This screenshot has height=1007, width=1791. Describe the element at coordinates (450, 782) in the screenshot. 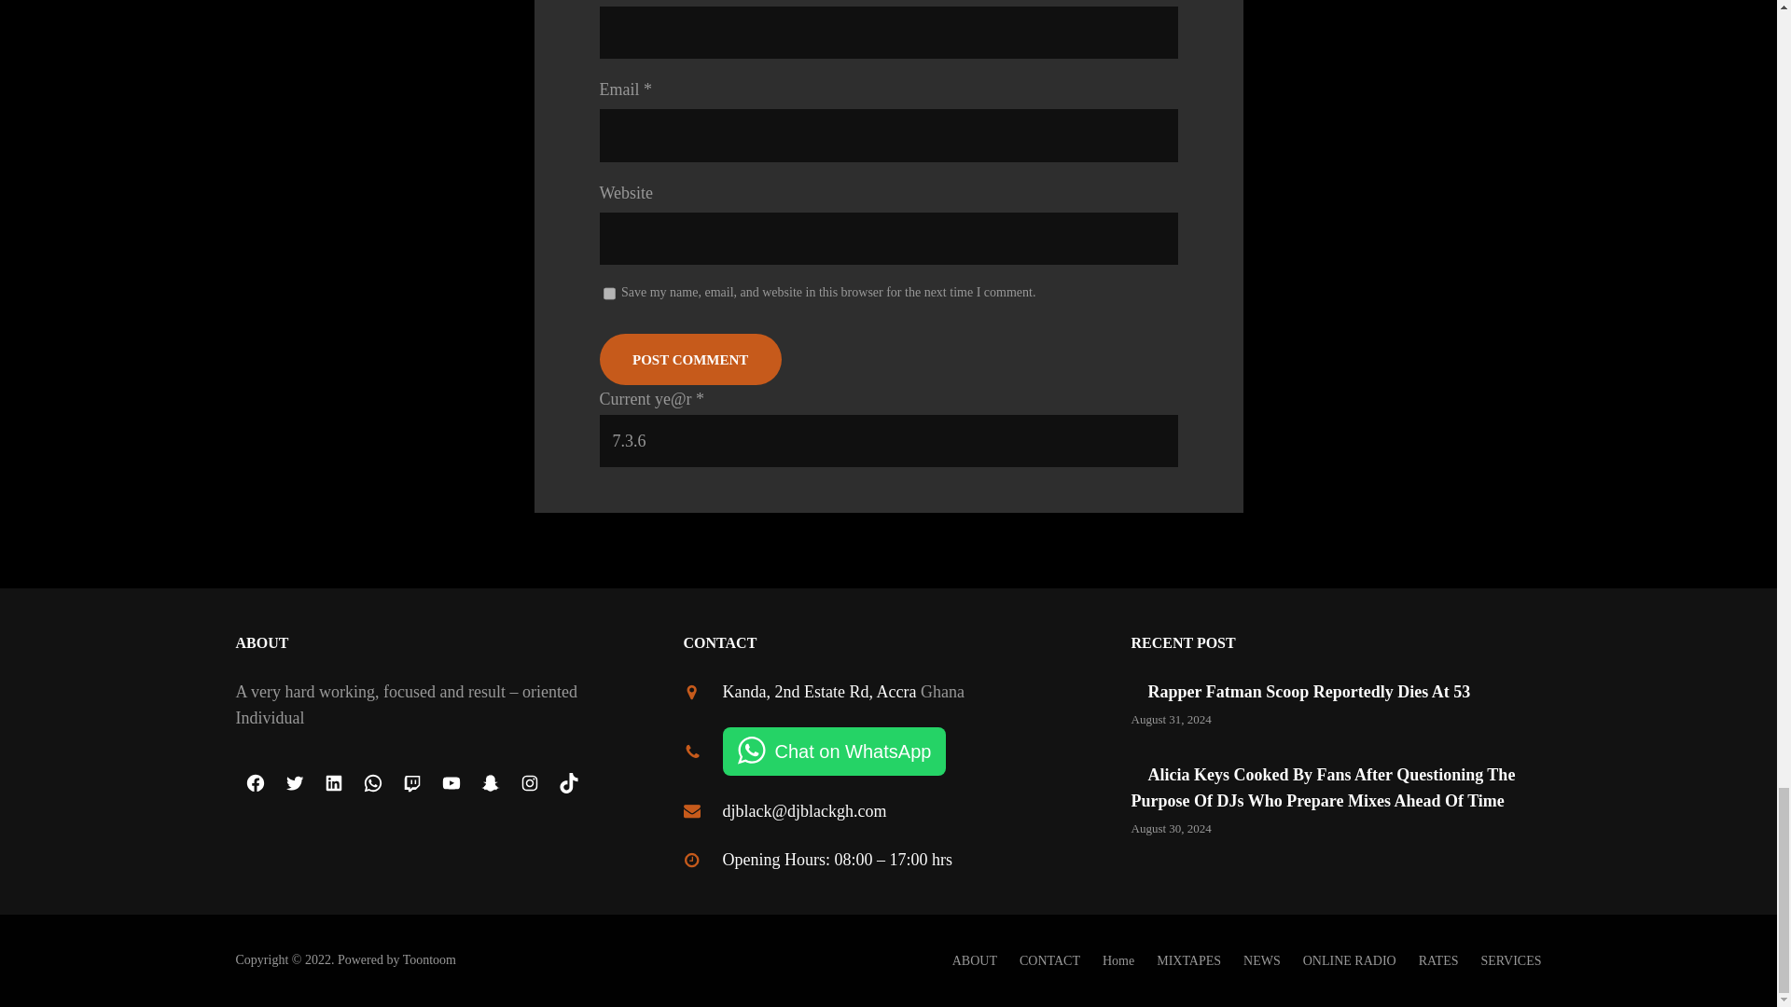

I see `YouTube` at that location.